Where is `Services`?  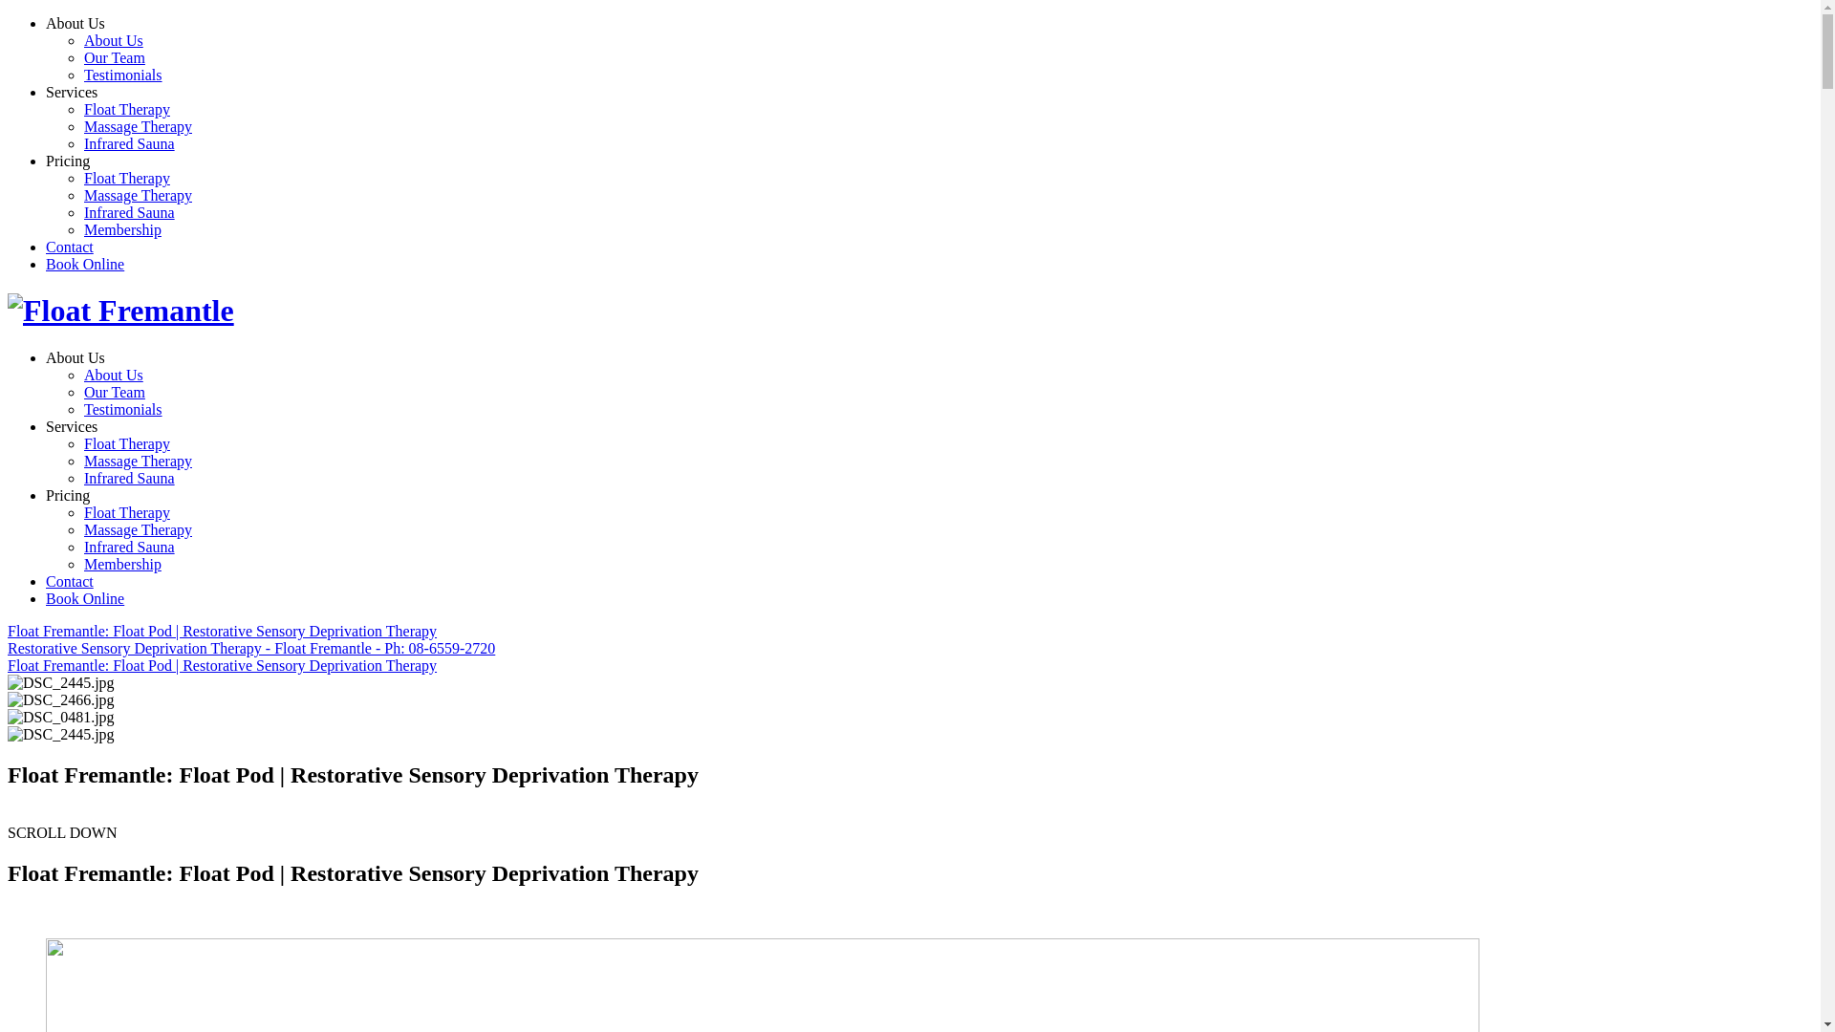
Services is located at coordinates (72, 426).